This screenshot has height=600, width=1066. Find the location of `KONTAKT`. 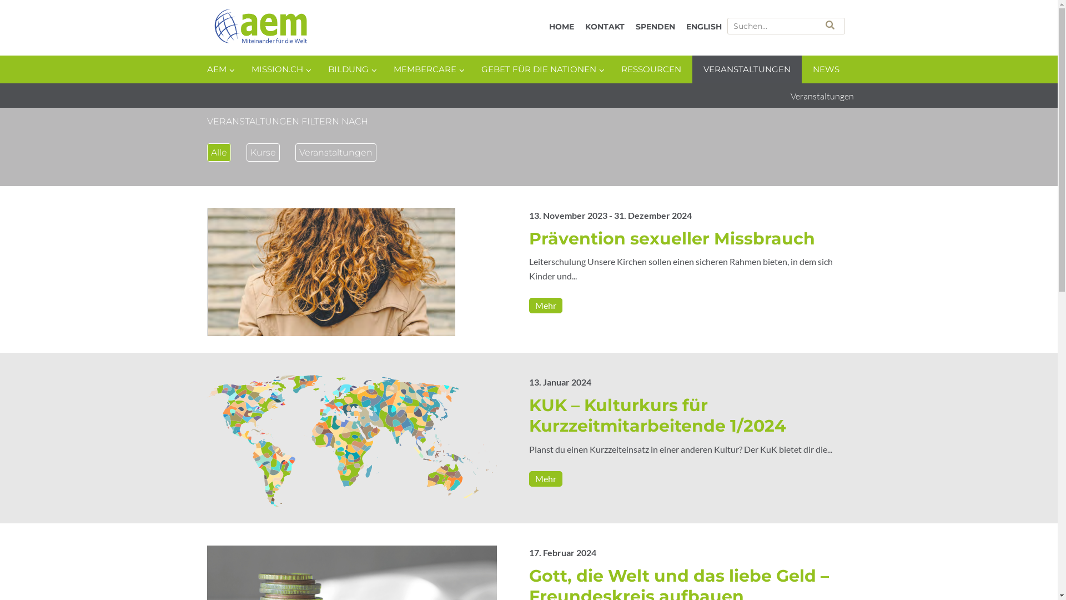

KONTAKT is located at coordinates (605, 27).